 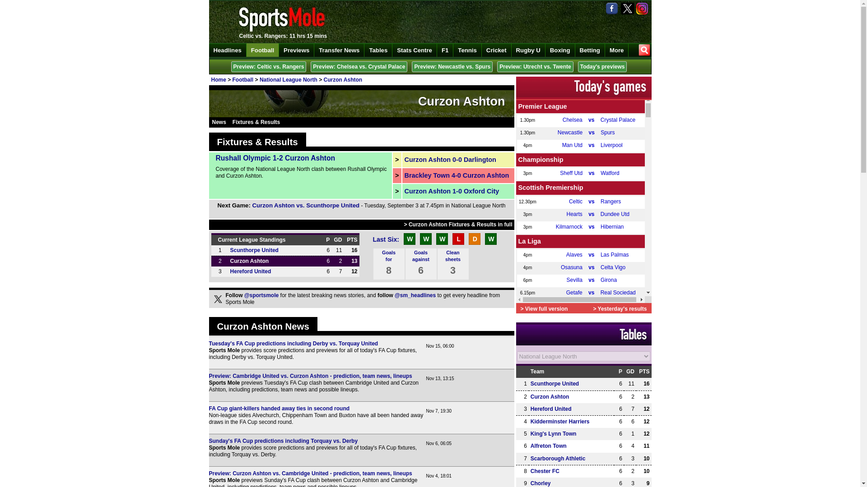 What do you see at coordinates (602, 67) in the screenshot?
I see `Today's previews` at bounding box center [602, 67].